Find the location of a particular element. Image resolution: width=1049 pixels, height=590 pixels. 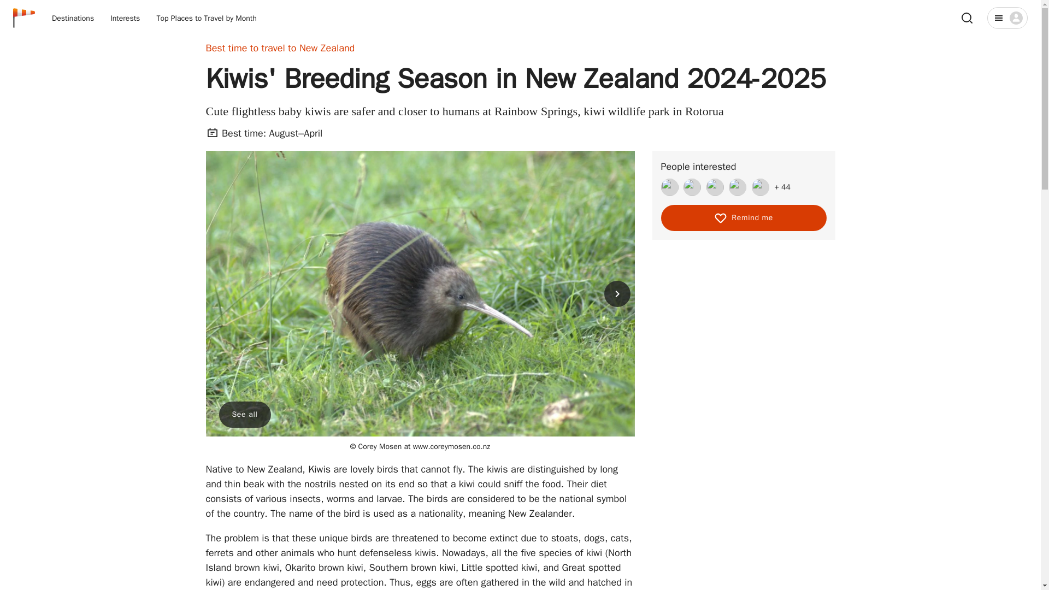

Destinations is located at coordinates (73, 18).